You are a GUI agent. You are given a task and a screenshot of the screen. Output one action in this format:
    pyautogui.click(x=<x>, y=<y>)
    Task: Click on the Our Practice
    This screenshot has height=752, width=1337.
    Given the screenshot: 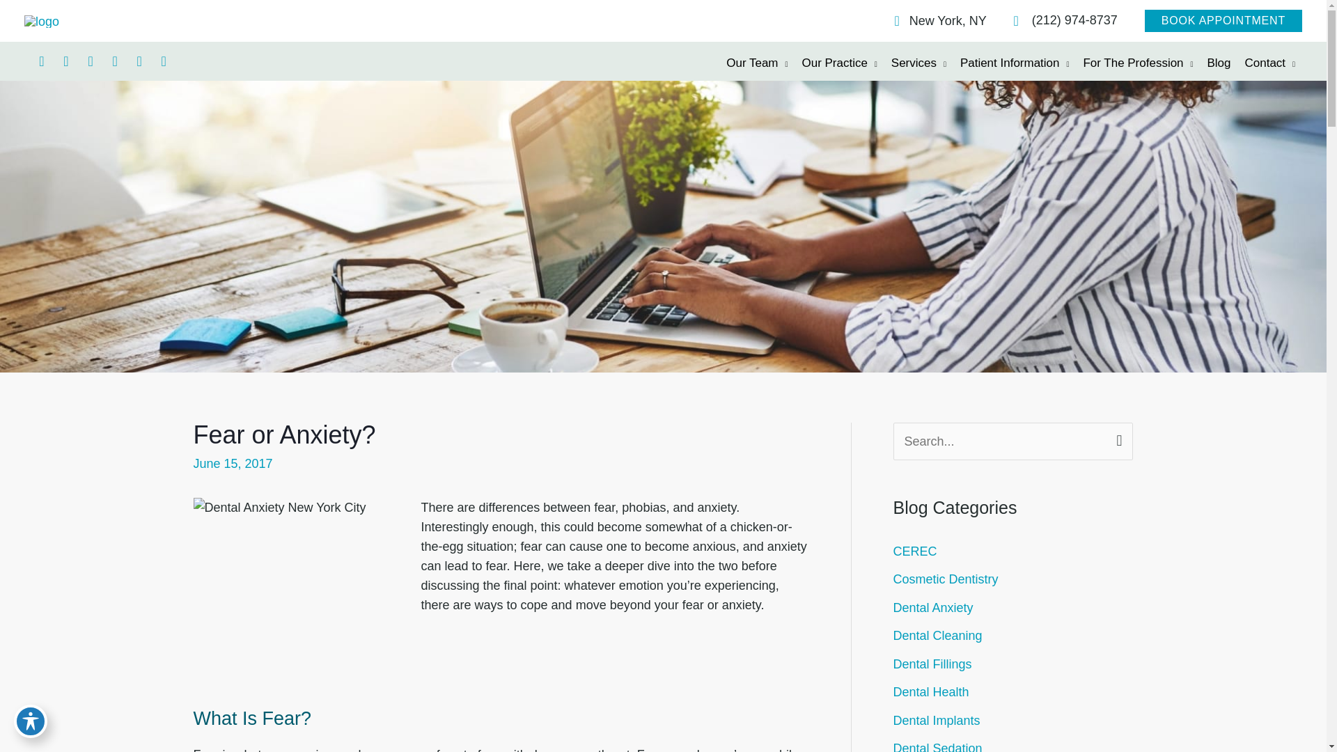 What is the action you would take?
    pyautogui.click(x=838, y=63)
    